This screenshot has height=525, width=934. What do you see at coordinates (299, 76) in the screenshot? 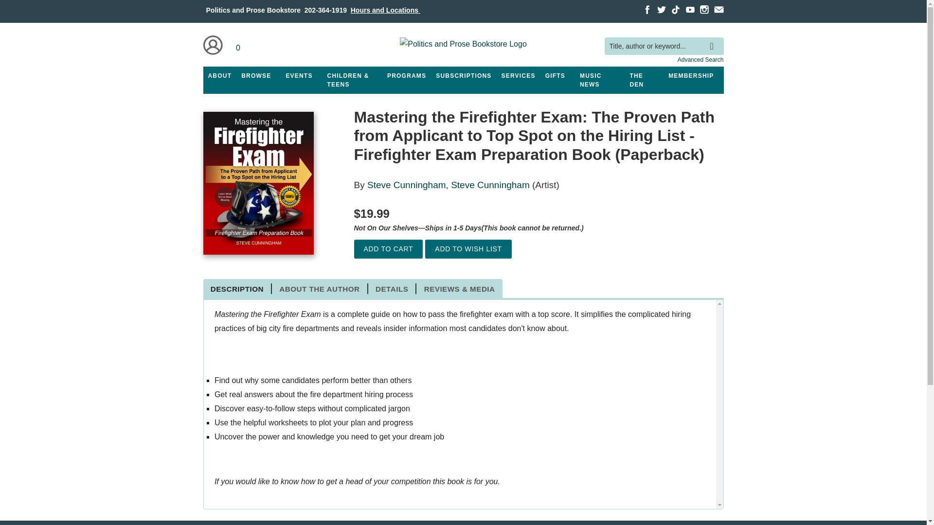
I see `EVENTS` at bounding box center [299, 76].